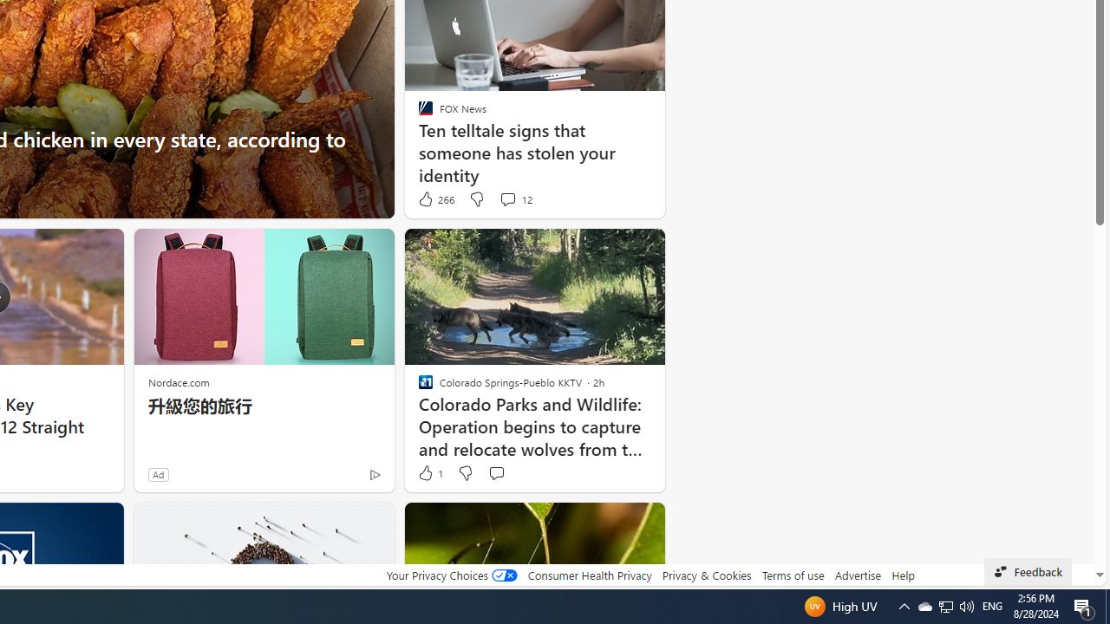 Image resolution: width=1110 pixels, height=624 pixels. What do you see at coordinates (612, 523) in the screenshot?
I see `Hide this story` at bounding box center [612, 523].